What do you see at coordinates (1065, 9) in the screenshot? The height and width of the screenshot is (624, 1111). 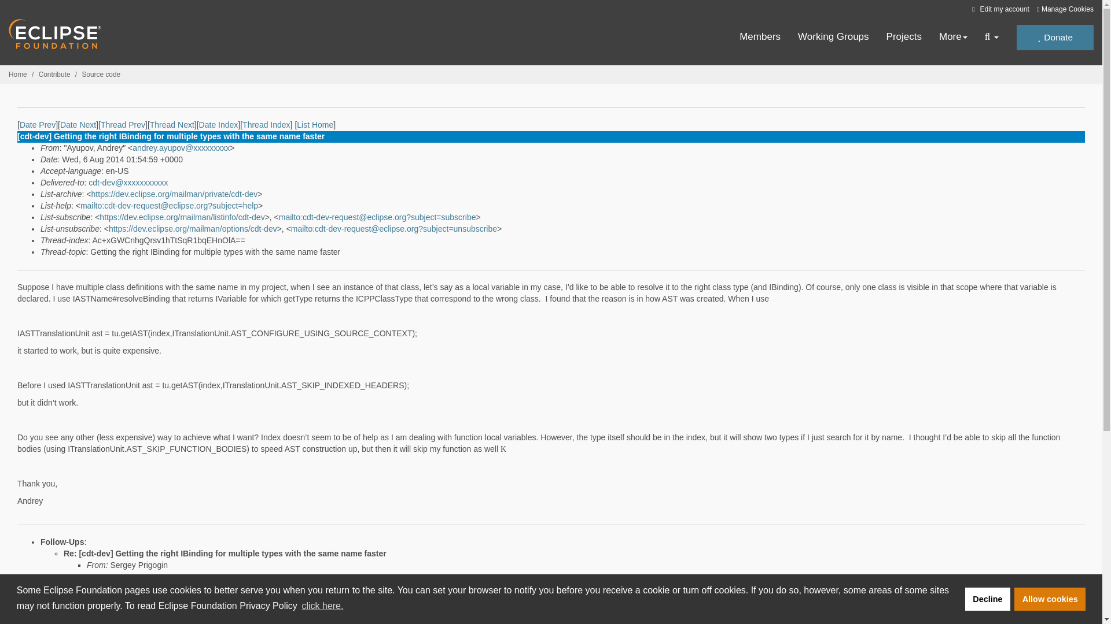 I see `Manage Cookies` at bounding box center [1065, 9].